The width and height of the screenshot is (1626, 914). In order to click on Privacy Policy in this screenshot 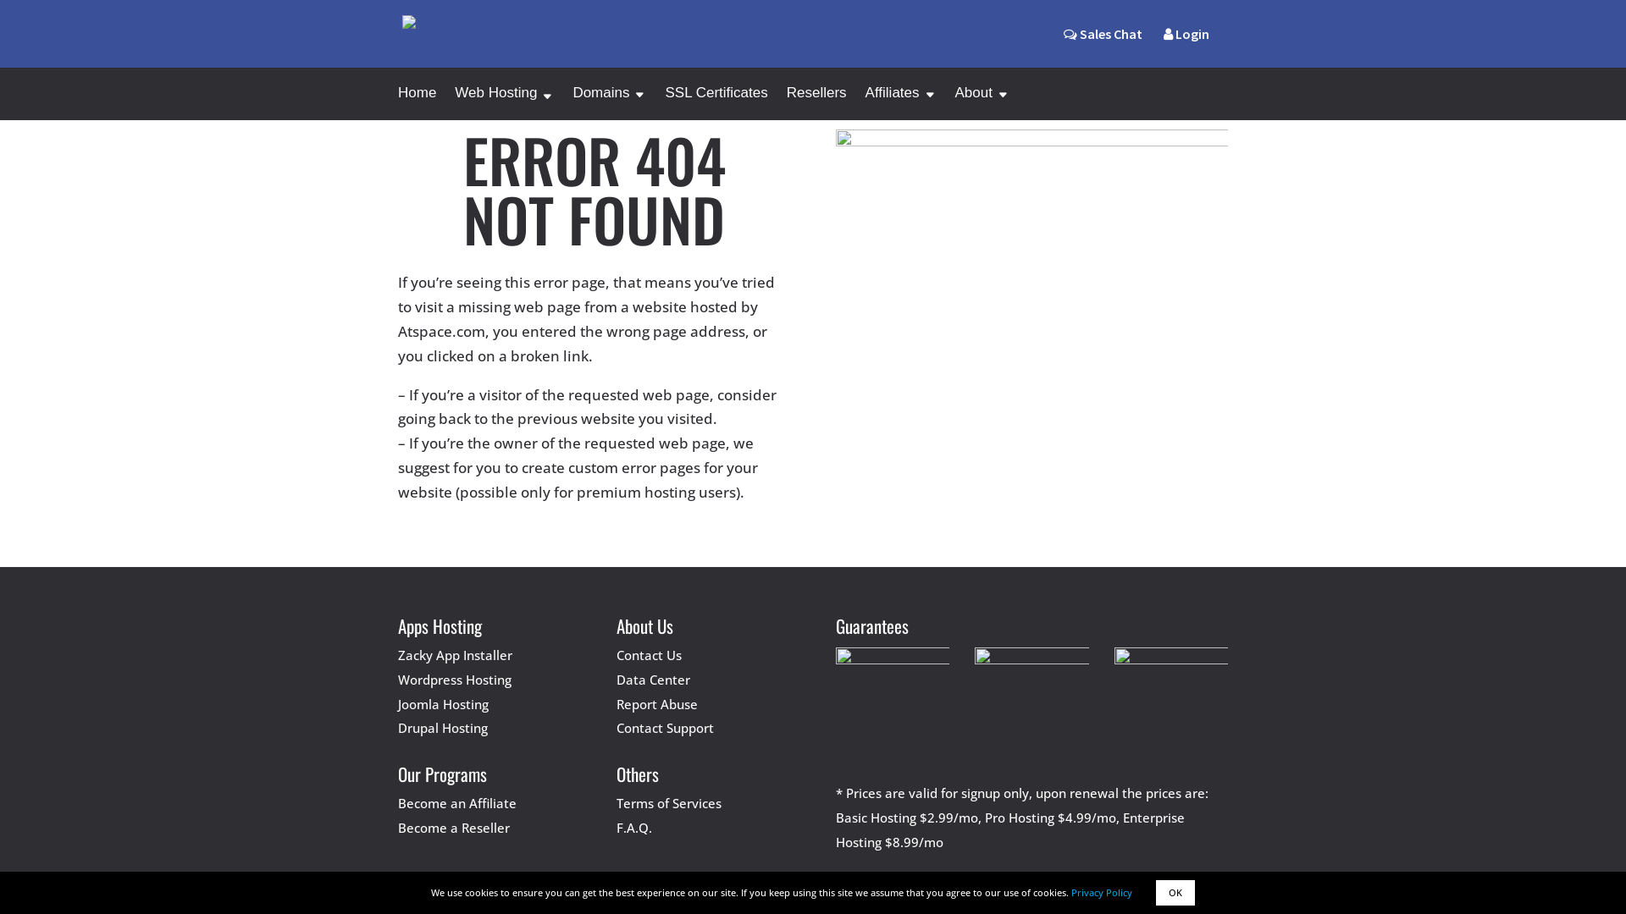, I will do `click(1102, 892)`.